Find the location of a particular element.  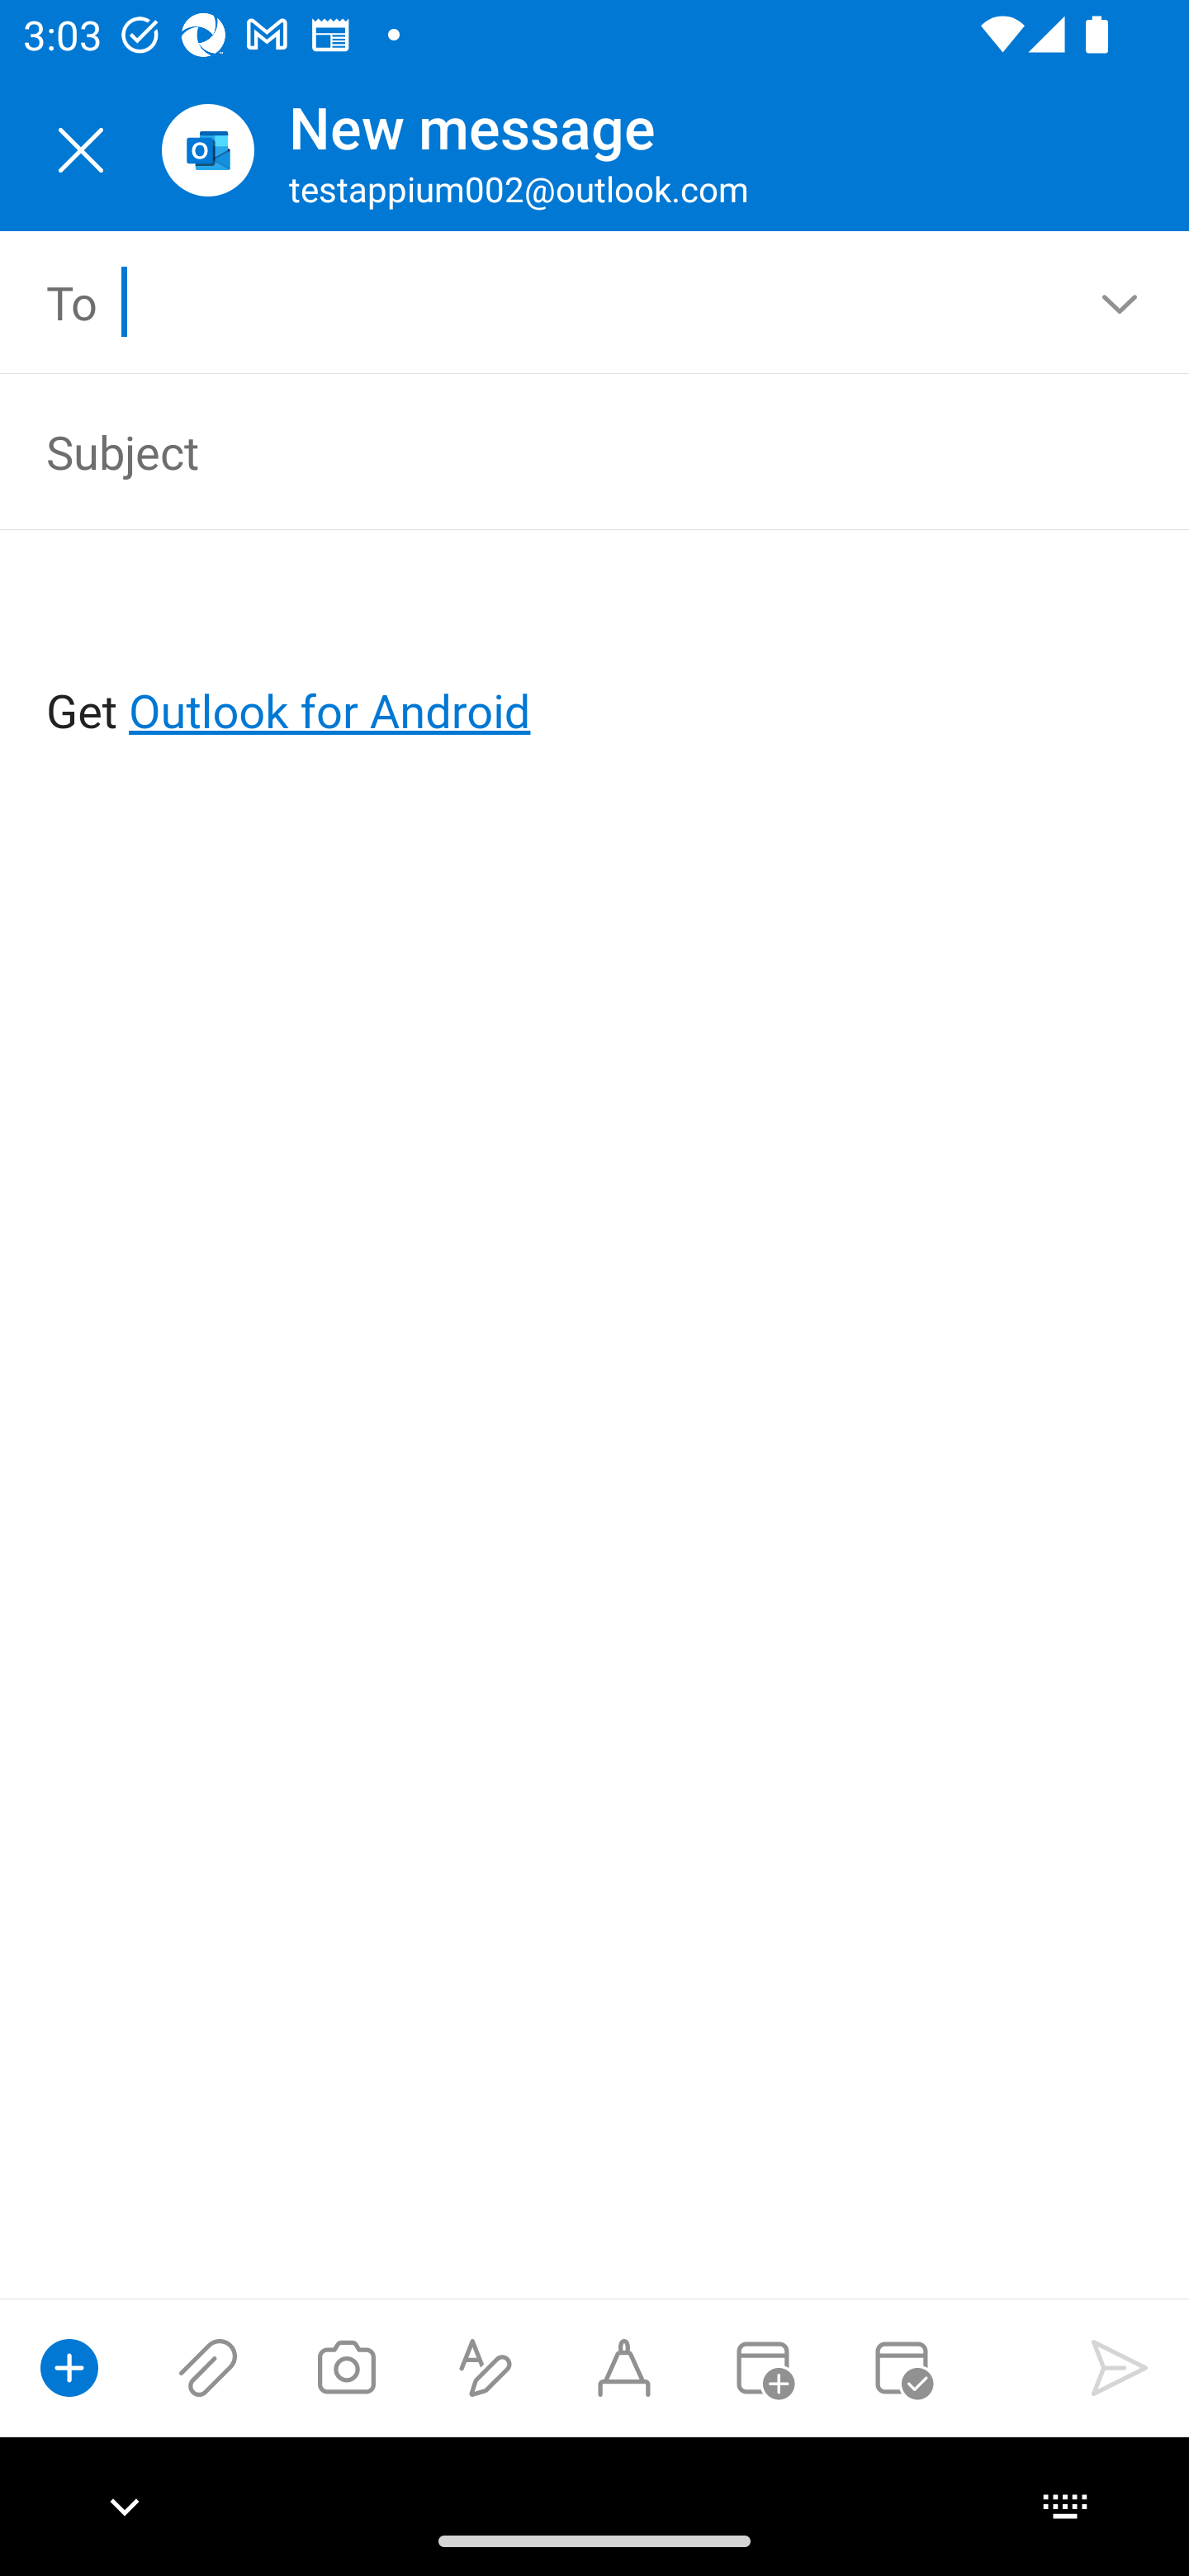

Send is located at coordinates (1120, 2367).